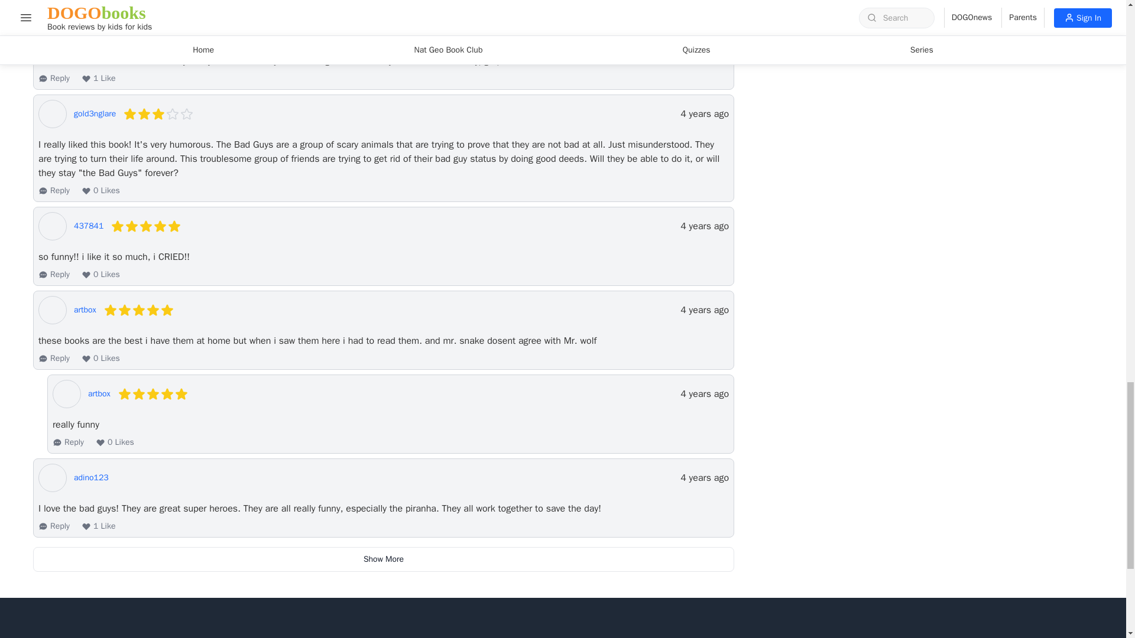  Describe the element at coordinates (54, 78) in the screenshot. I see `Reply` at that location.